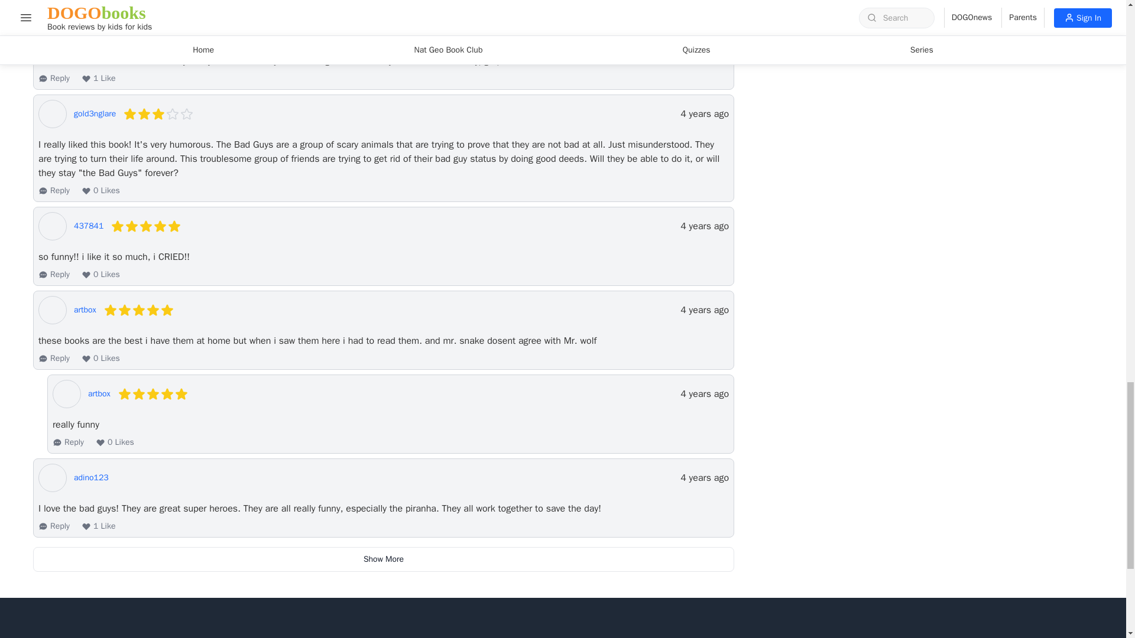  Describe the element at coordinates (54, 78) in the screenshot. I see `Reply` at that location.